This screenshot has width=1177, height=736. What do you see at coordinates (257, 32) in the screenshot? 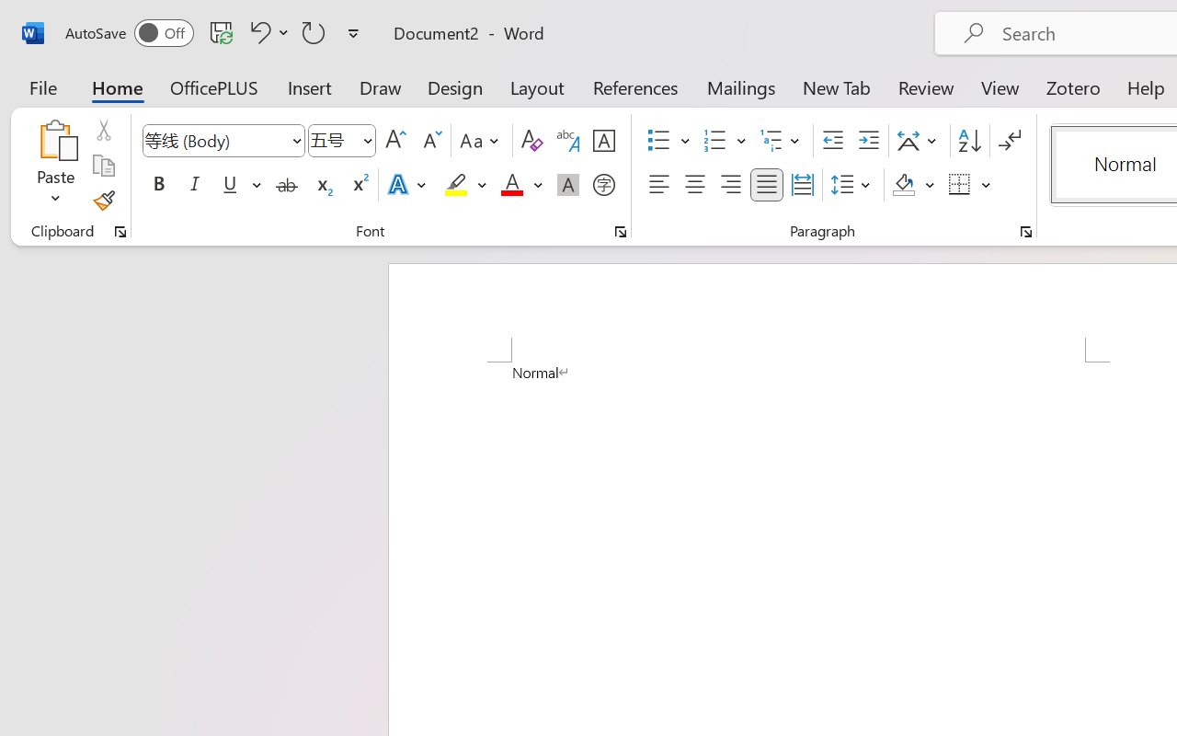
I see `Undo Apply Quick Style` at bounding box center [257, 32].